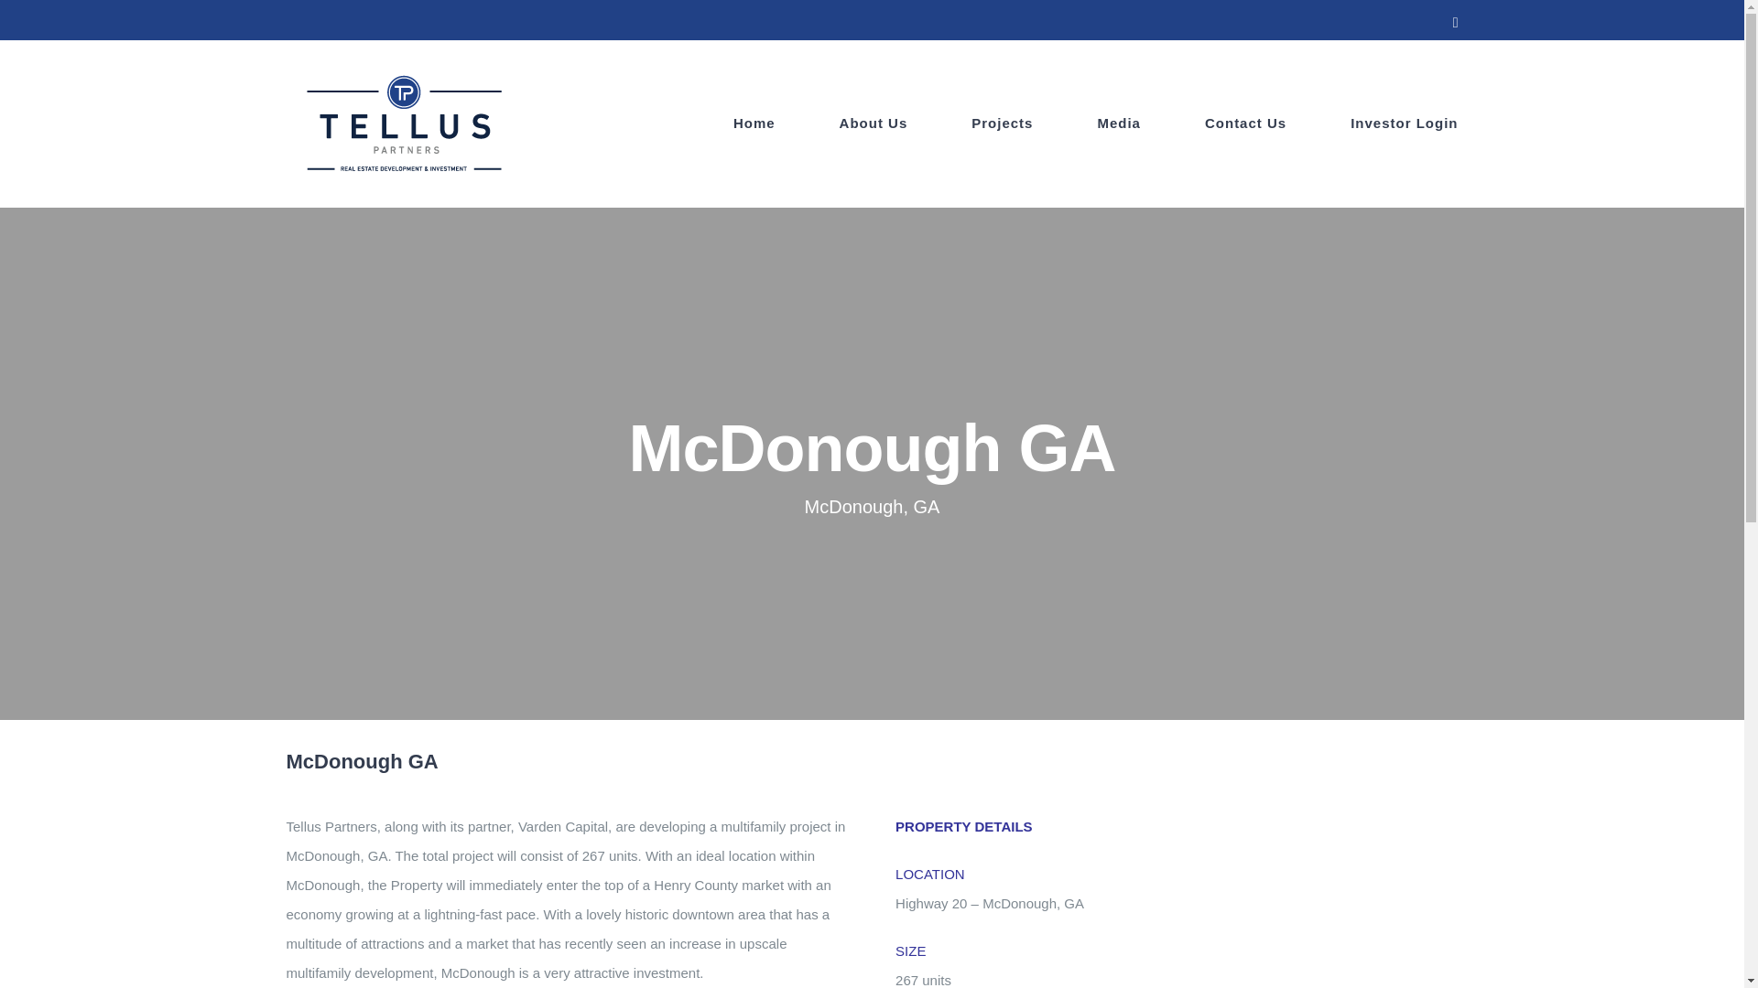 This screenshot has height=988, width=1758. What do you see at coordinates (1456, 23) in the screenshot?
I see `LinkedIn` at bounding box center [1456, 23].